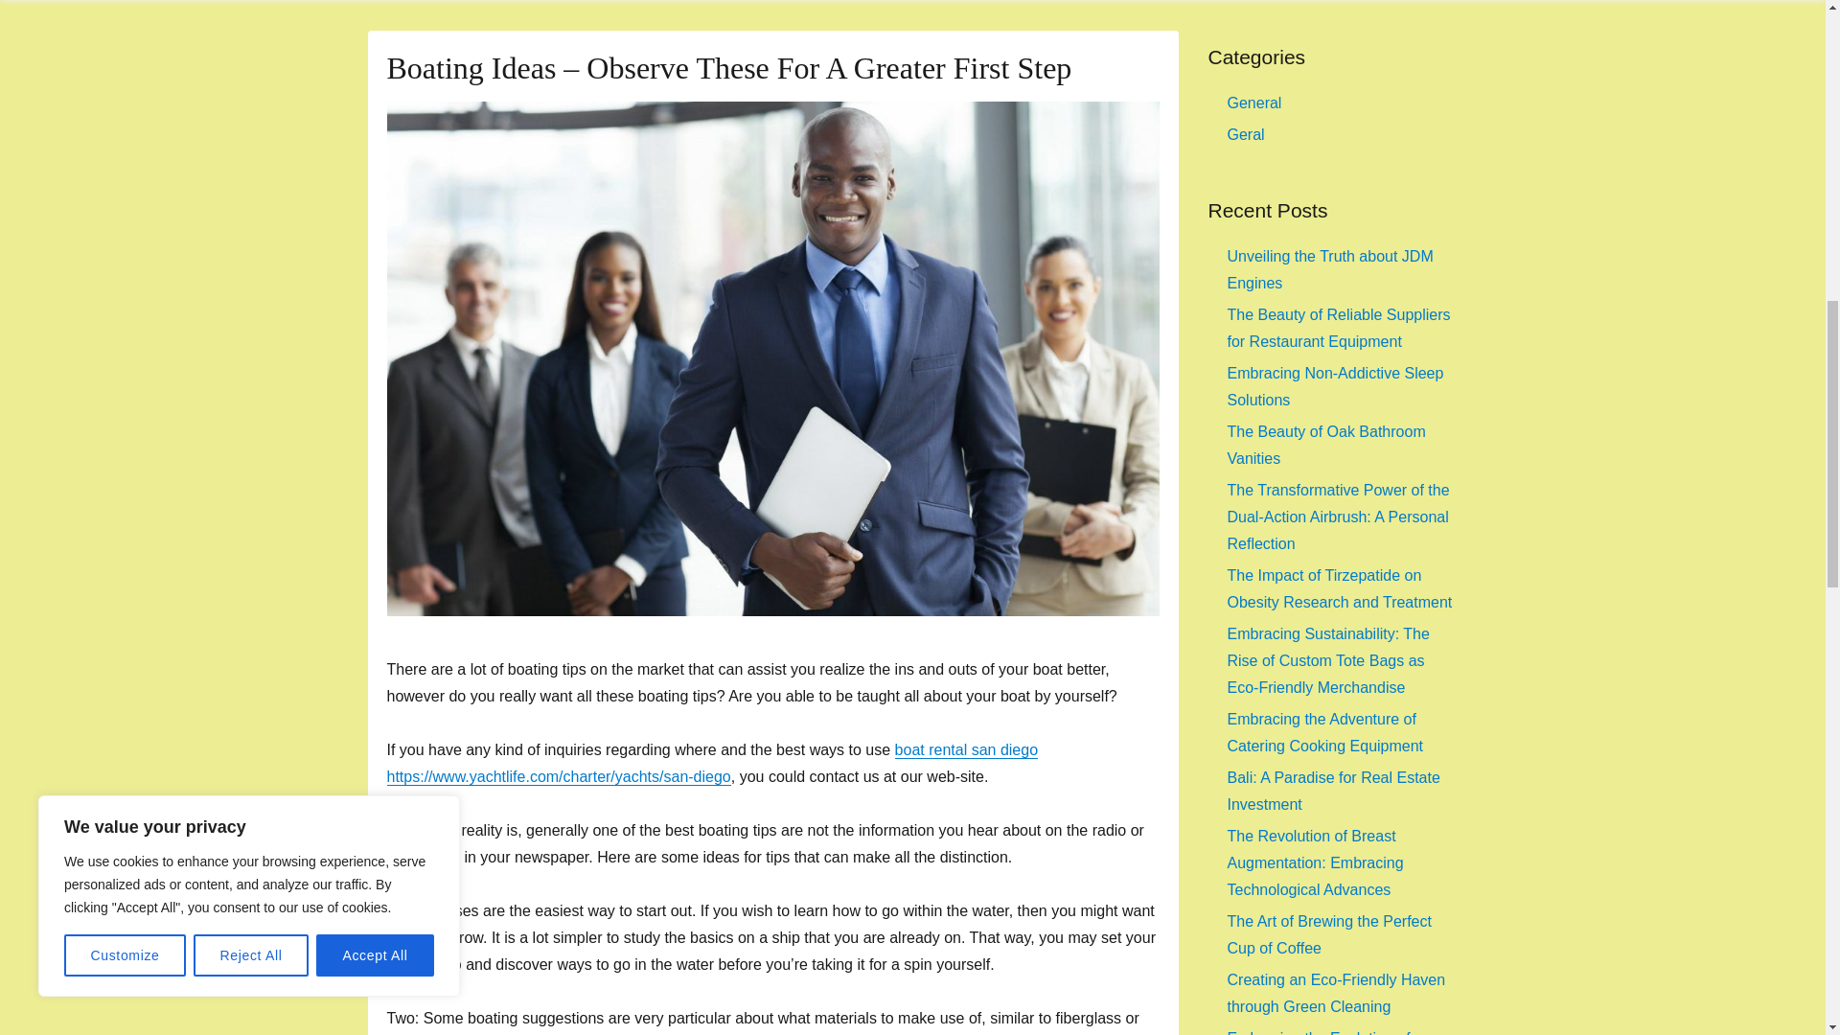  I want to click on General, so click(1253, 103).